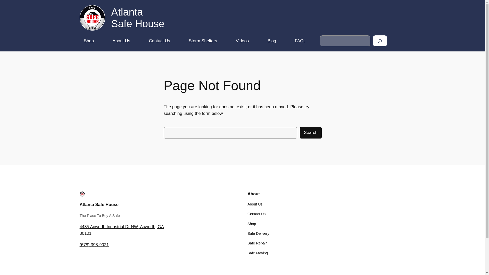 This screenshot has width=489, height=275. I want to click on Safe Delivery, so click(258, 233).